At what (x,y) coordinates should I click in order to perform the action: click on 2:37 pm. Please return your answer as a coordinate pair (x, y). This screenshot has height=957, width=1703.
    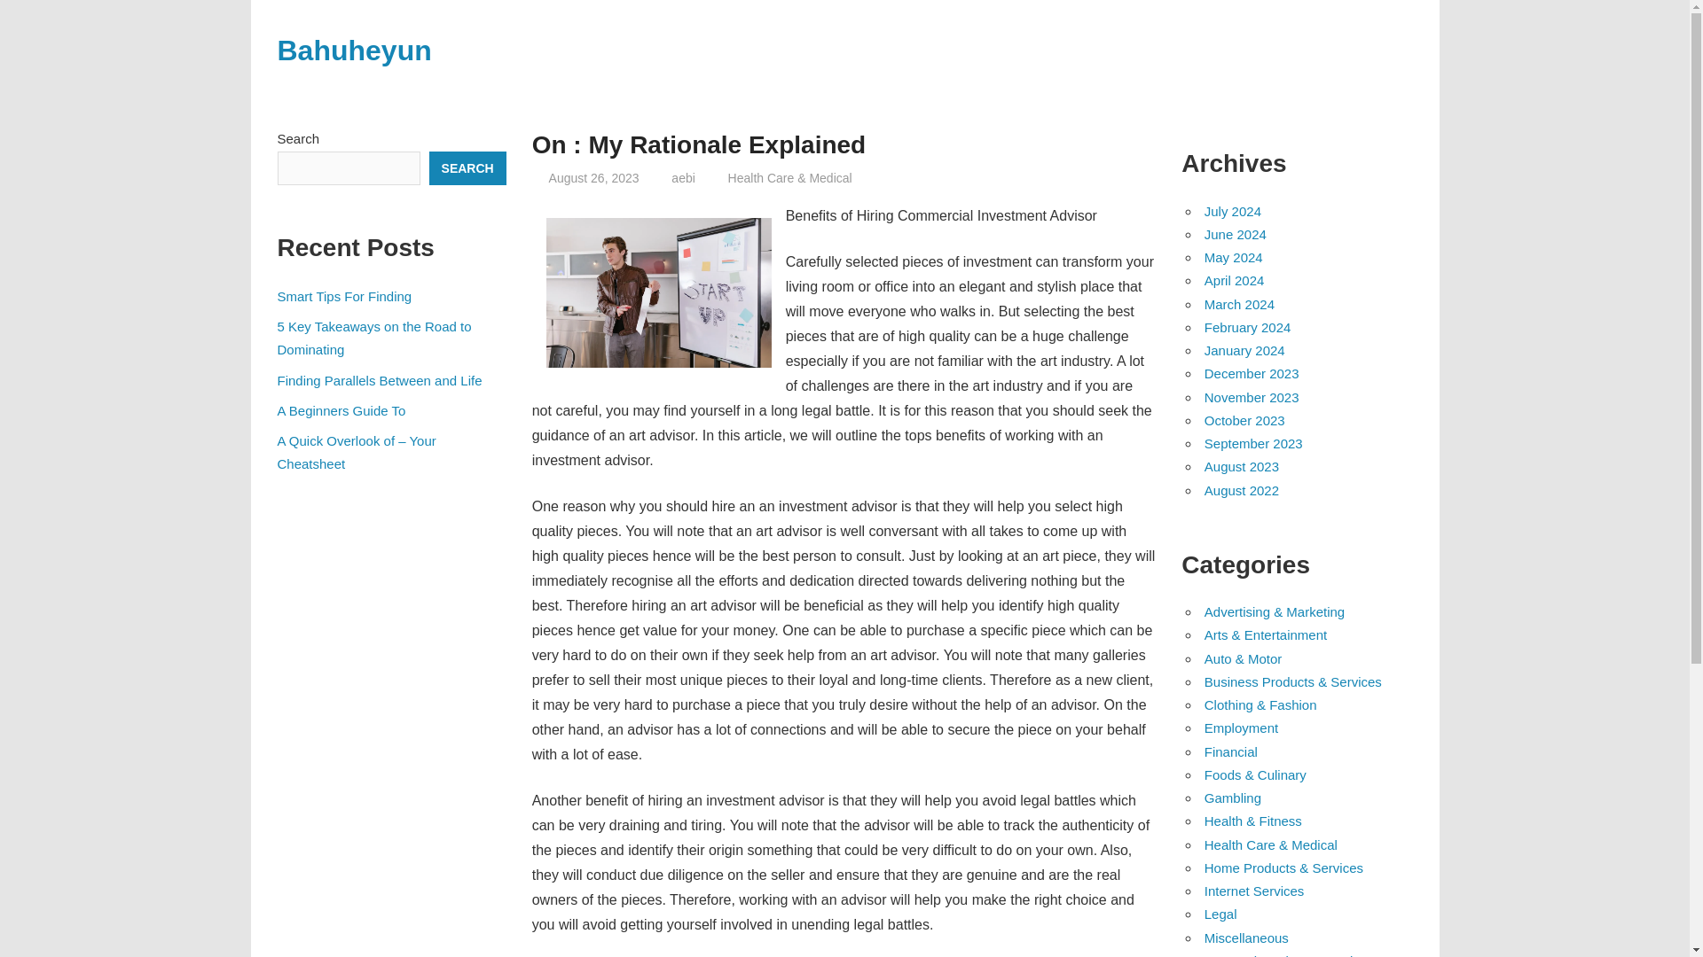
    Looking at the image, I should click on (594, 178).